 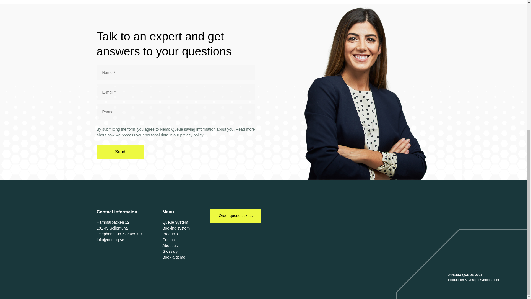 What do you see at coordinates (175, 222) in the screenshot?
I see `Queue System` at bounding box center [175, 222].